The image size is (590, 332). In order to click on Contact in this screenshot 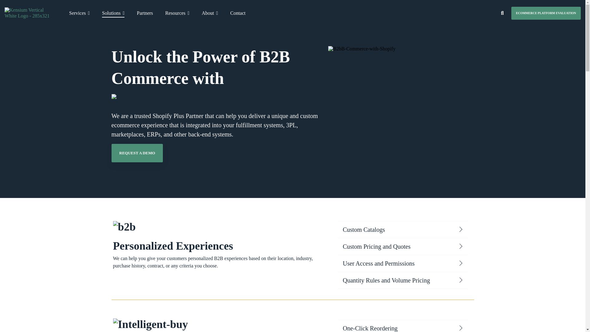, I will do `click(238, 13)`.